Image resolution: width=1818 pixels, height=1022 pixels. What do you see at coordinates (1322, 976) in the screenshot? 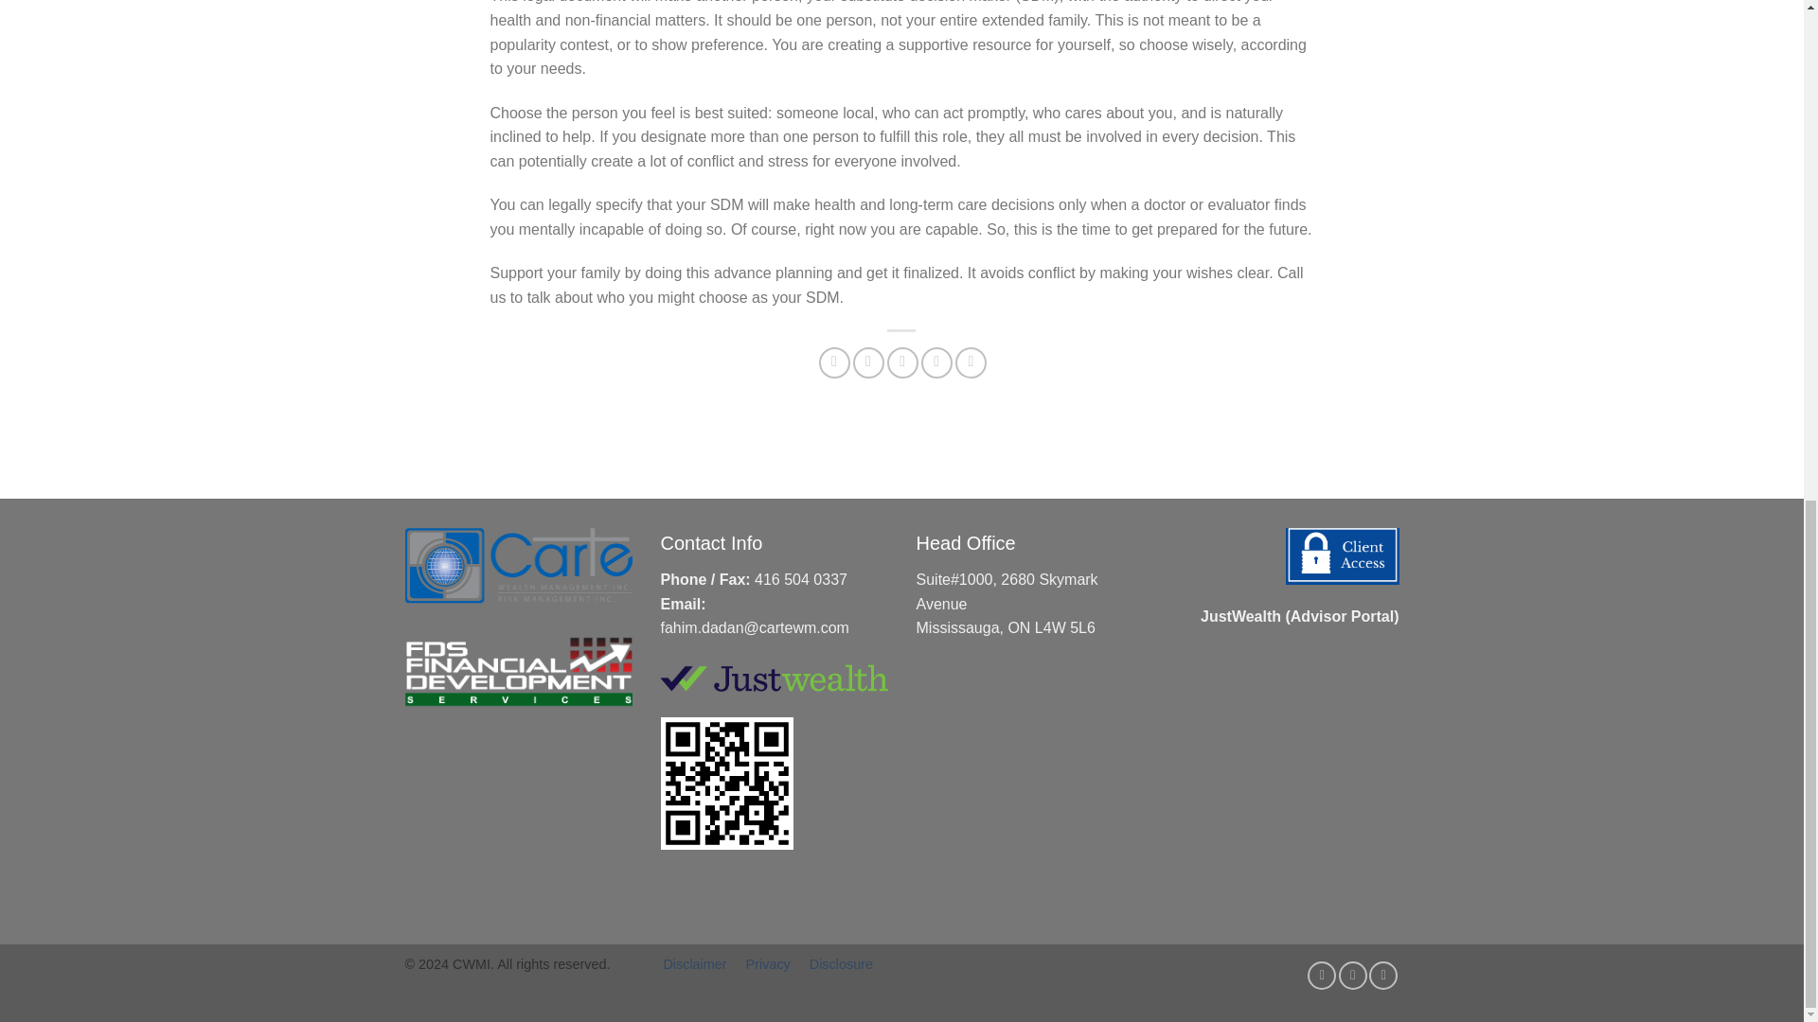
I see `Follow on Facebook` at bounding box center [1322, 976].